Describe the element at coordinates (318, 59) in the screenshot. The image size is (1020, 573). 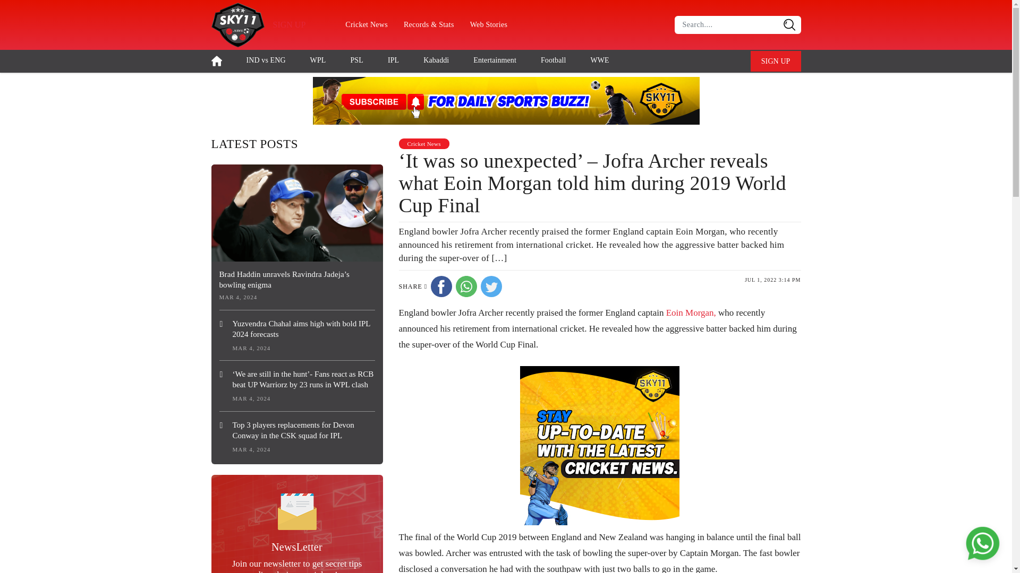
I see `WPL` at that location.